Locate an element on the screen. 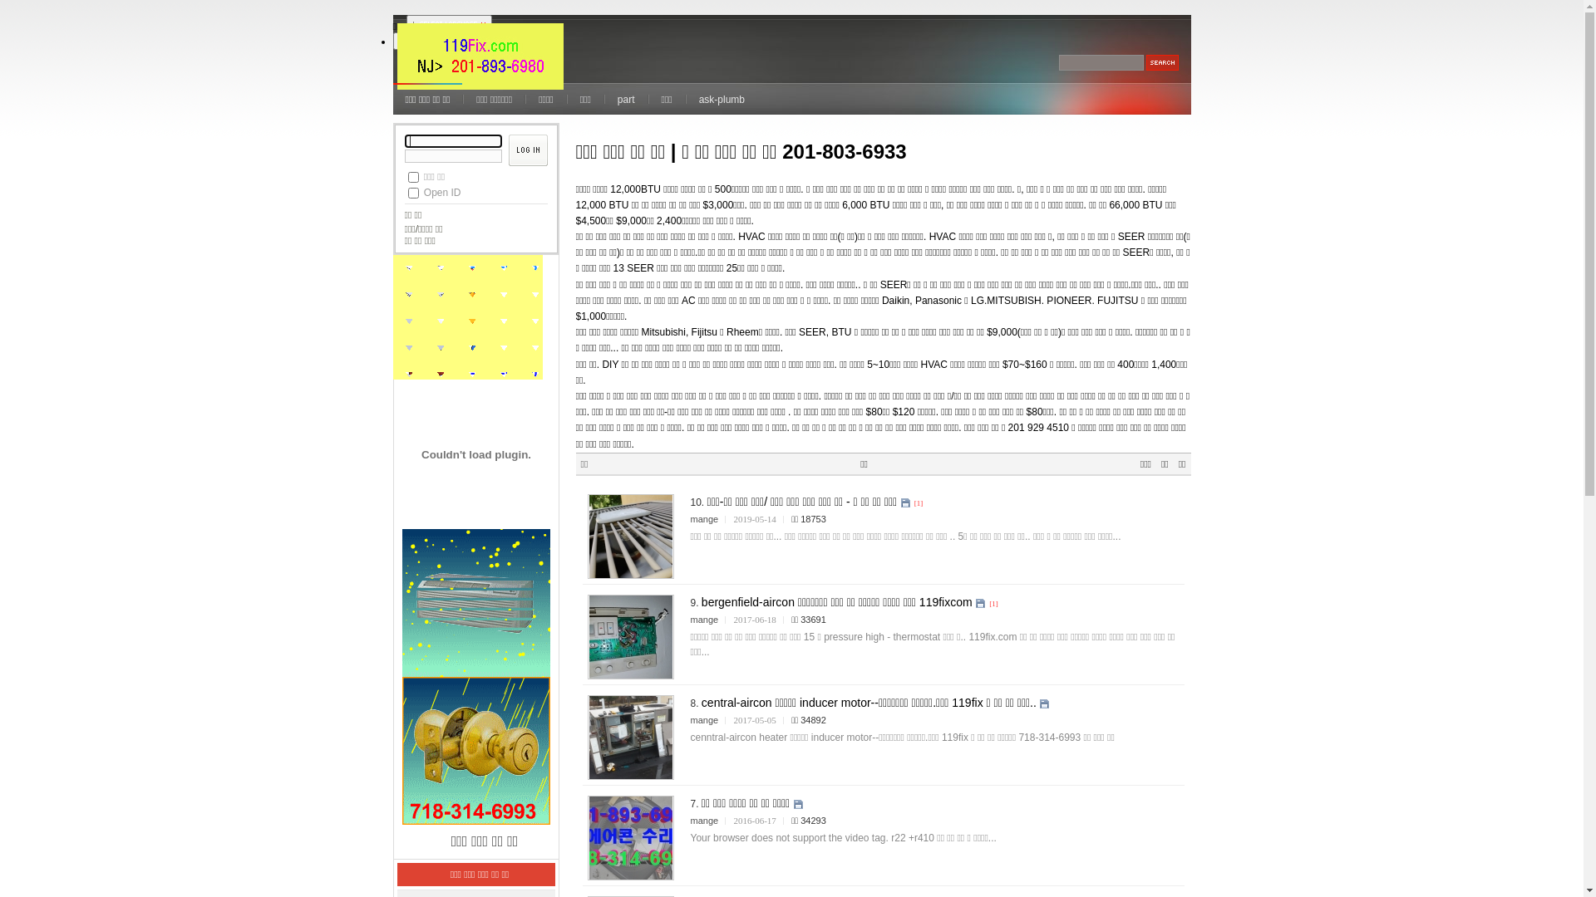  password is located at coordinates (452, 156).